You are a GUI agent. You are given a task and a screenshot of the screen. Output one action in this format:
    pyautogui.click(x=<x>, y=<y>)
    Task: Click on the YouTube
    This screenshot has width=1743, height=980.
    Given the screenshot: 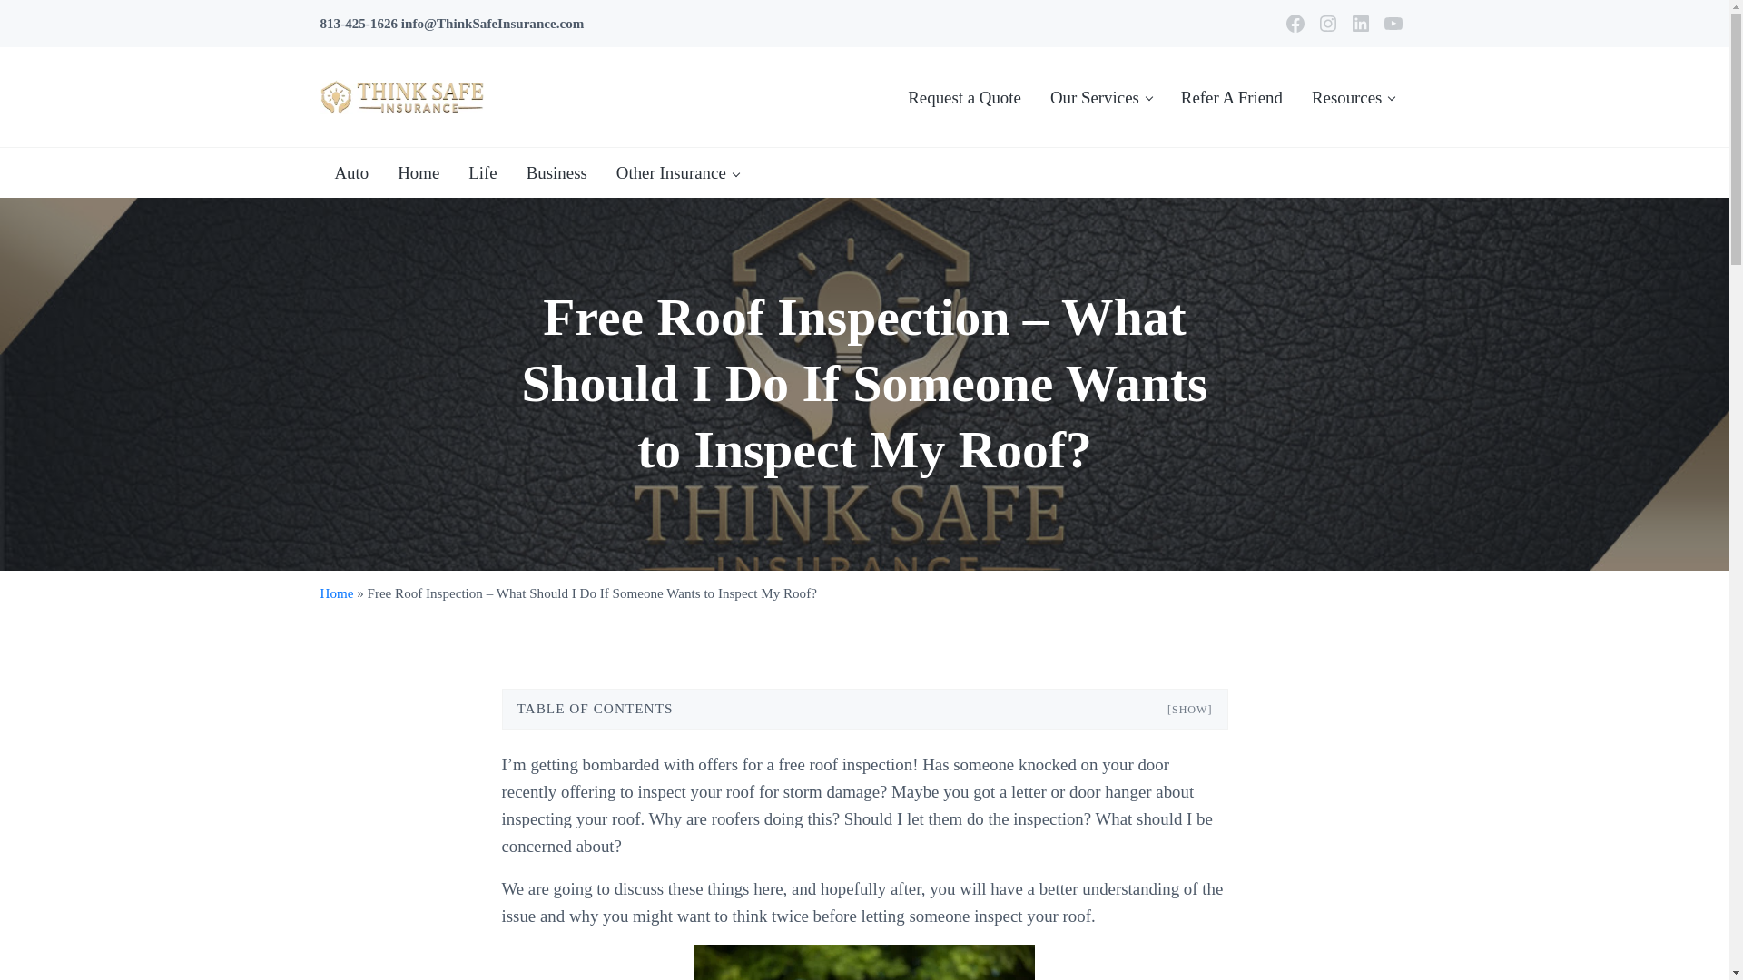 What is the action you would take?
    pyautogui.click(x=1393, y=24)
    